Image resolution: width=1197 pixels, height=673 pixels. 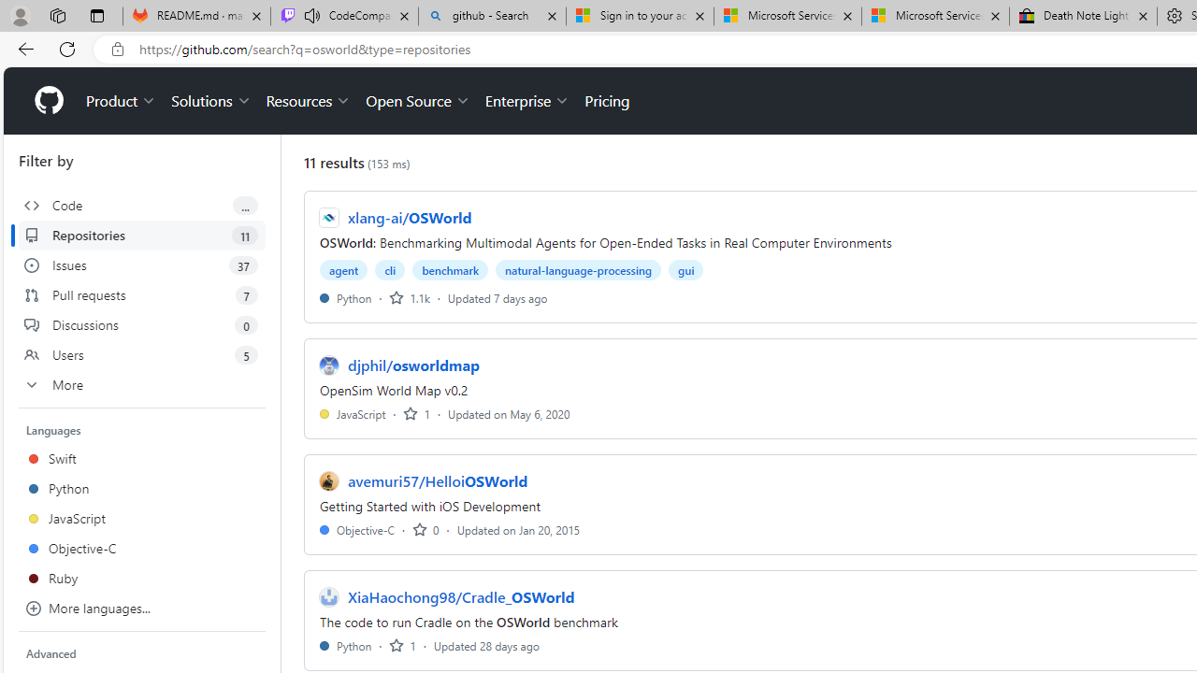 I want to click on 1, so click(x=402, y=645).